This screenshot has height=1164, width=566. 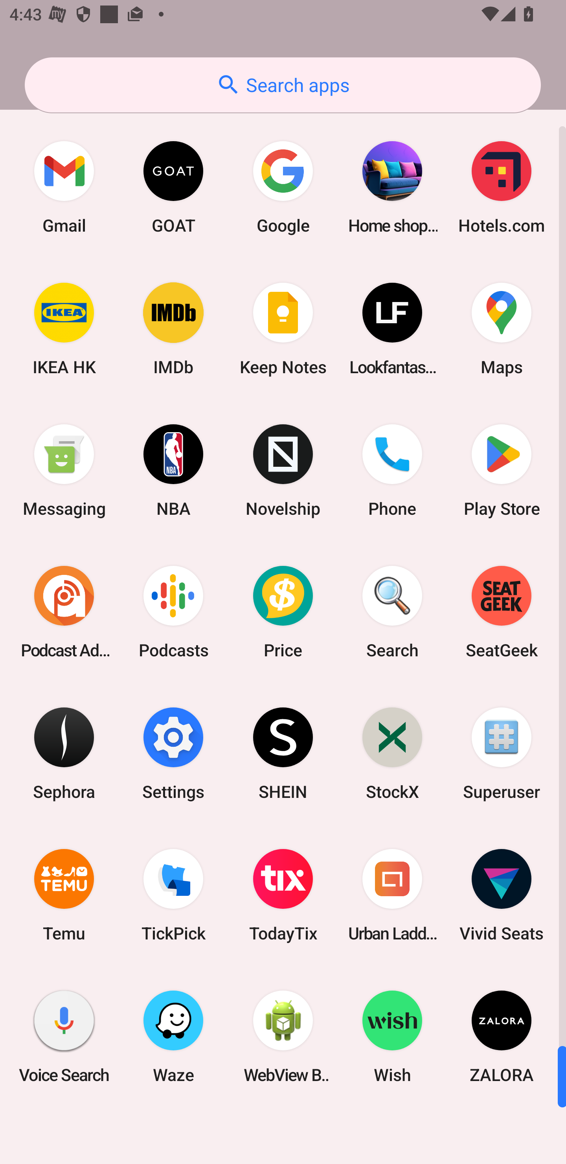 I want to click on Settings, so click(x=173, y=753).